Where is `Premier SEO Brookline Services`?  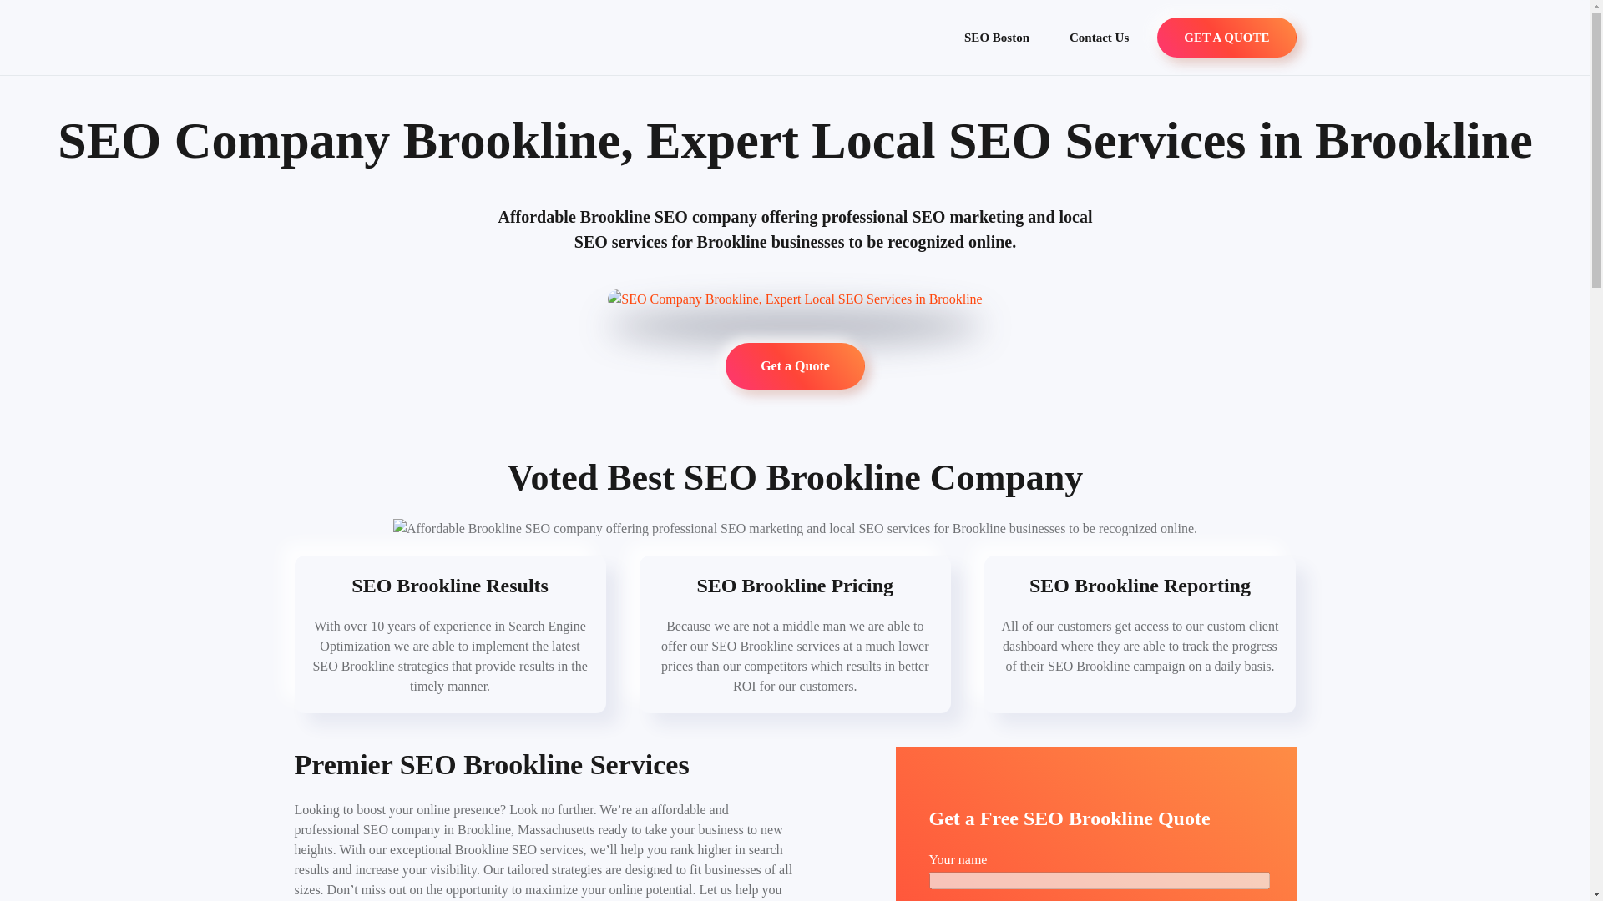
Premier SEO Brookline Services is located at coordinates (491, 764).